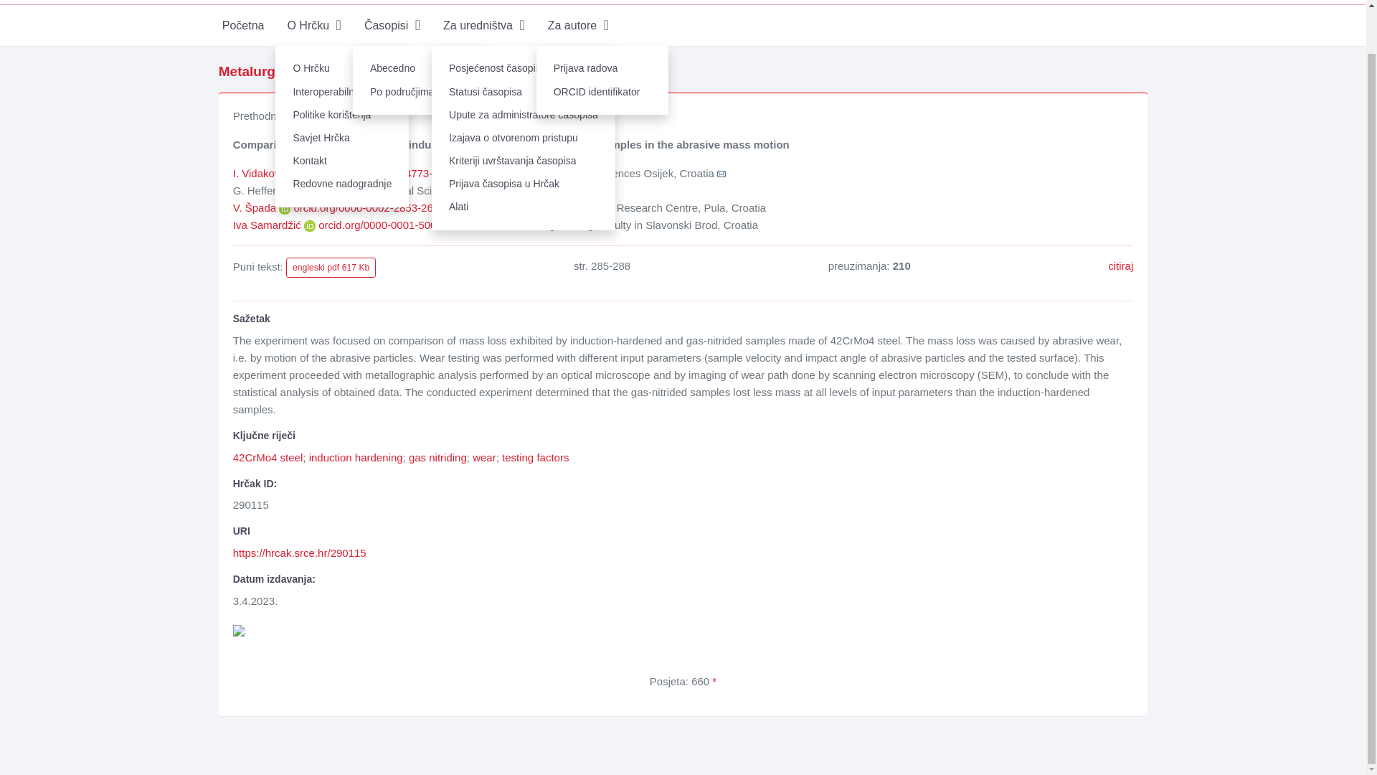 The width and height of the screenshot is (1377, 775). I want to click on Alati, so click(524, 207).